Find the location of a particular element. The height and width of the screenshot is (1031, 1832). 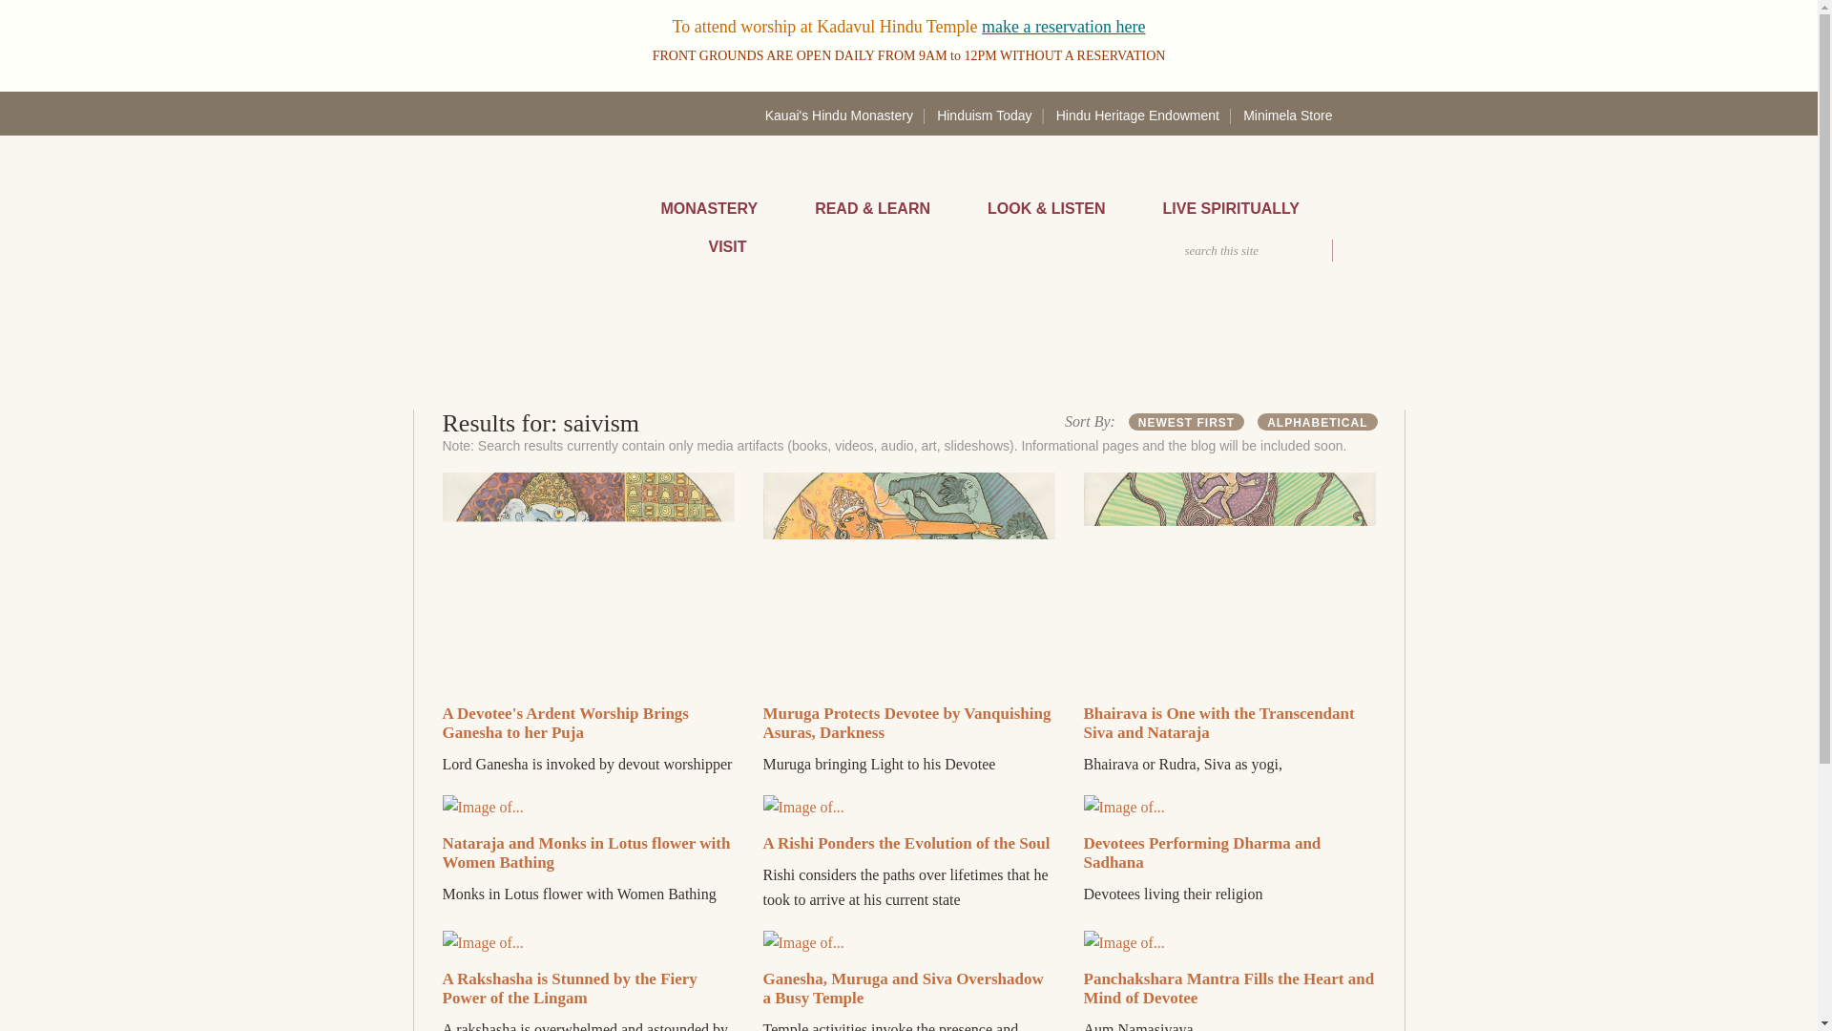

search this site is located at coordinates (1271, 250).